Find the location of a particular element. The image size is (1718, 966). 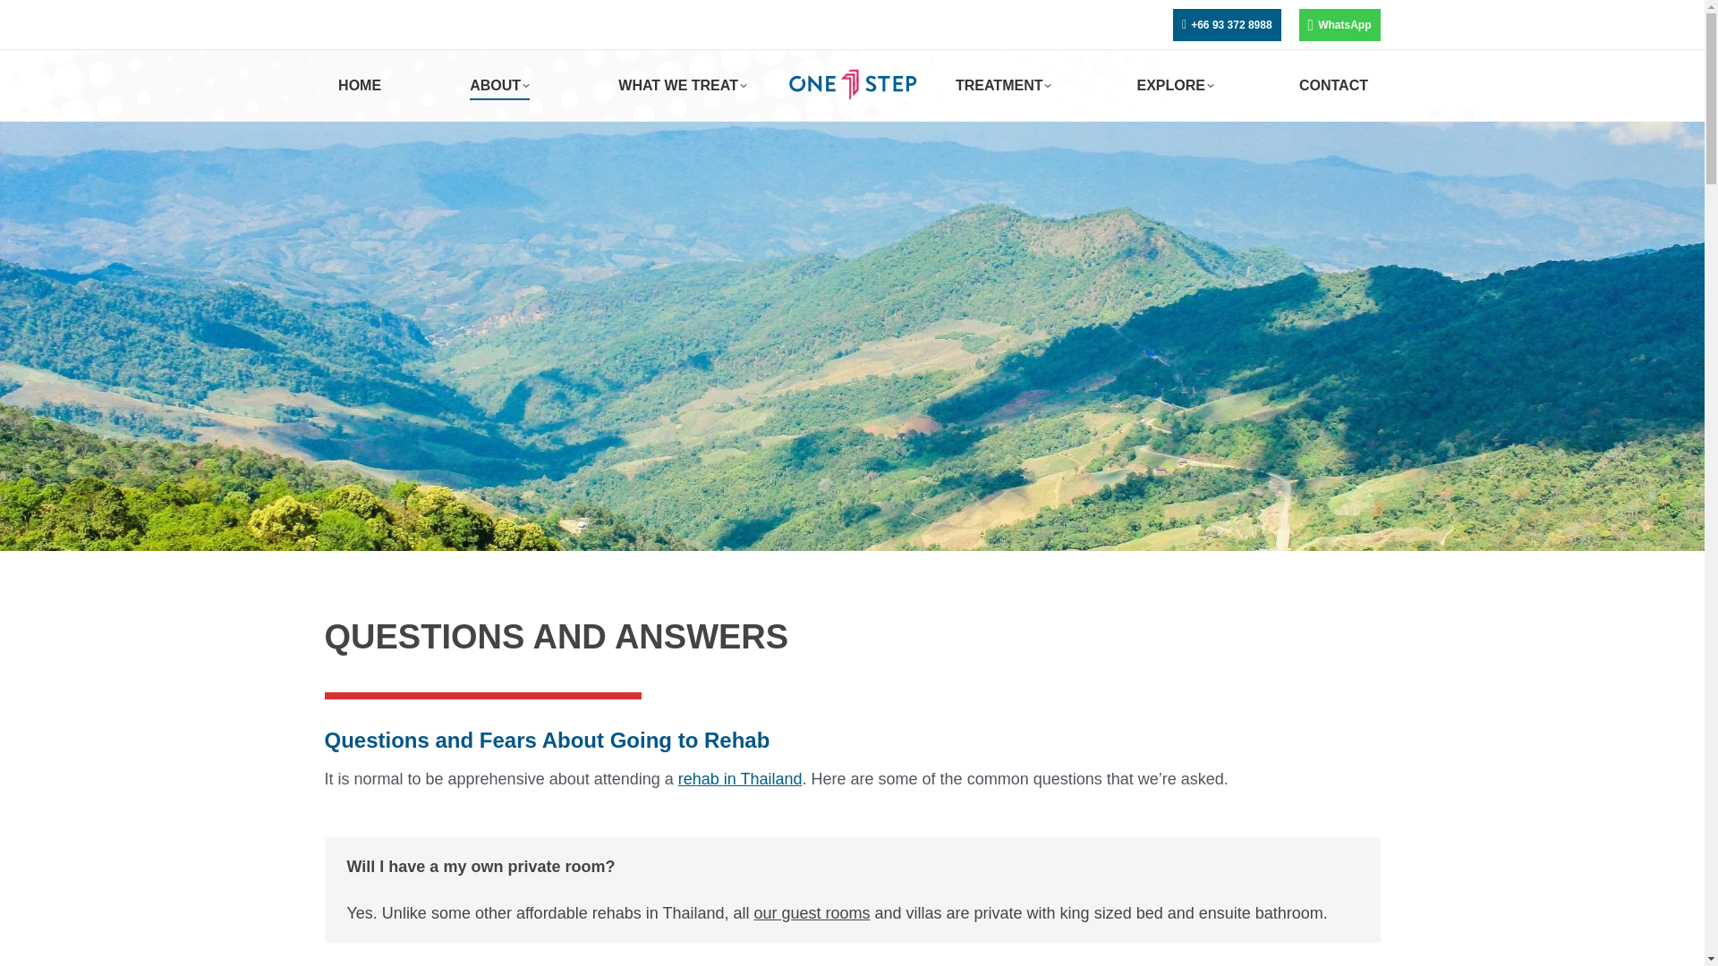

WHAT WE TREAT is located at coordinates (684, 86).